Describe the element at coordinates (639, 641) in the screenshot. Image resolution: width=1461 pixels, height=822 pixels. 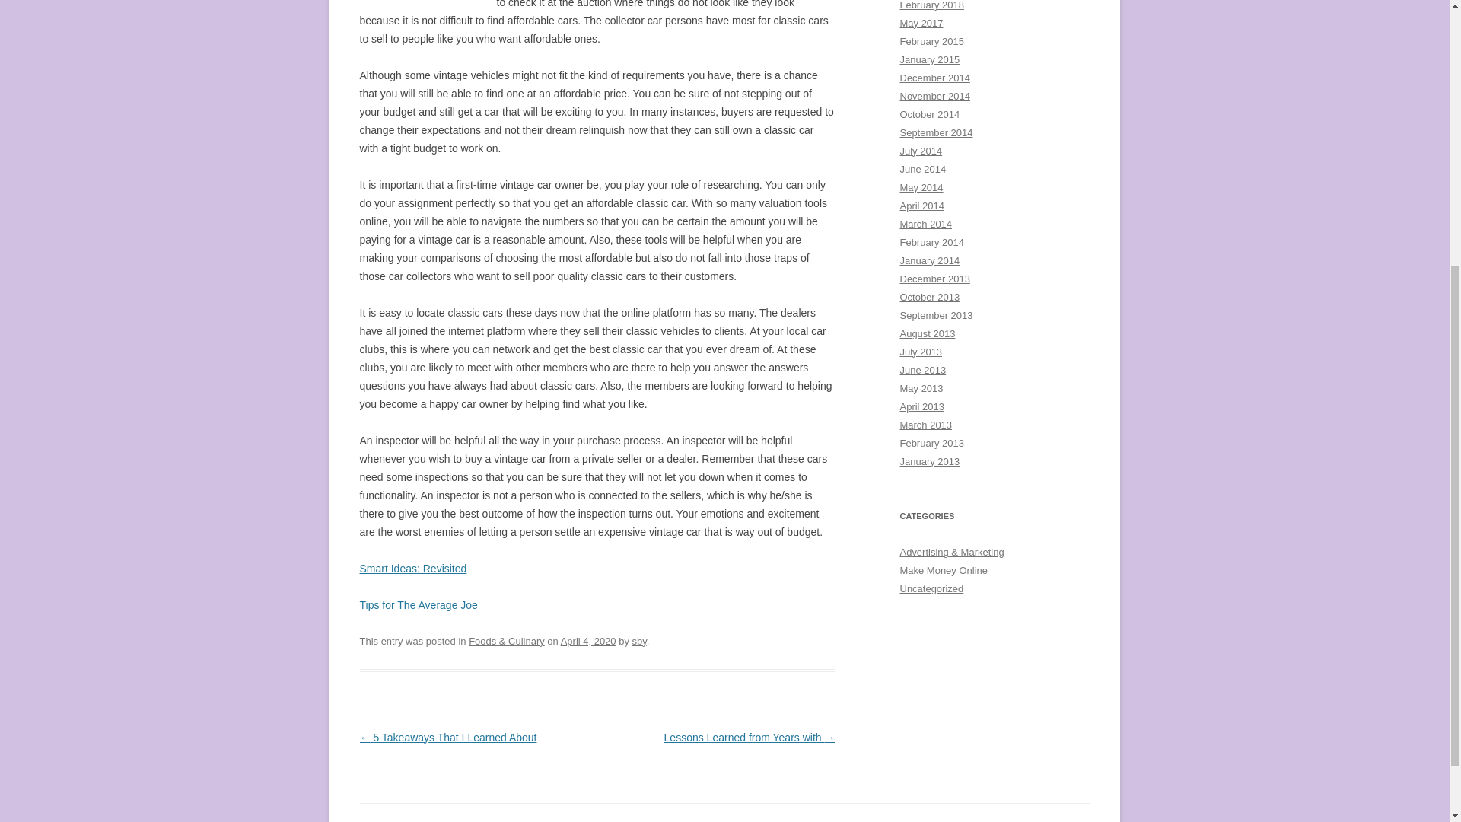
I see `sby` at that location.